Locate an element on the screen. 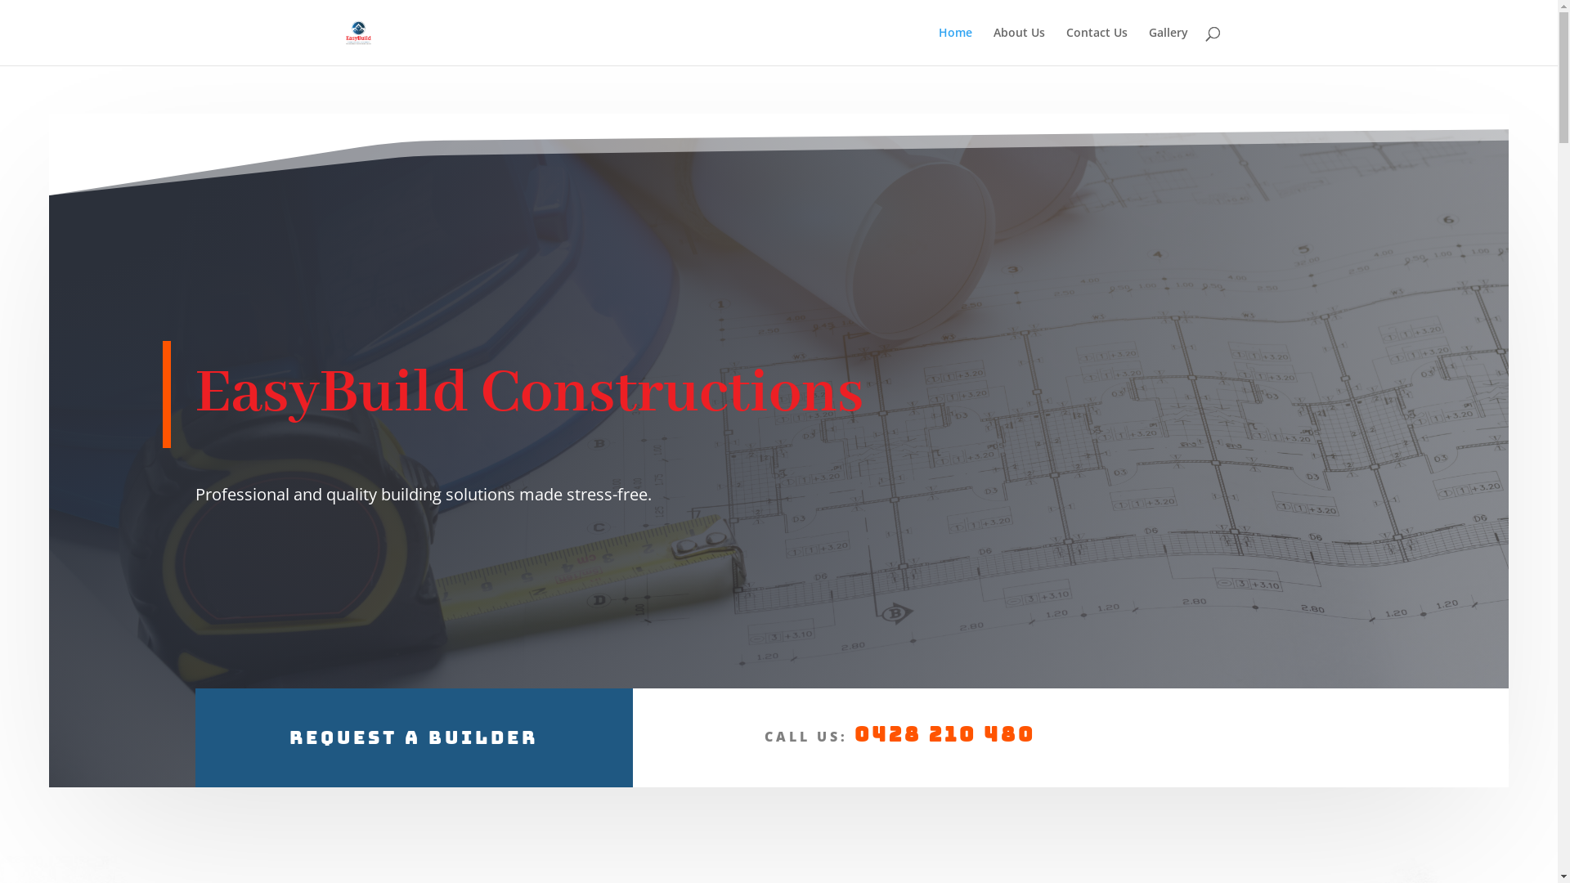 Image resolution: width=1570 pixels, height=883 pixels. Home is located at coordinates (955, 46).